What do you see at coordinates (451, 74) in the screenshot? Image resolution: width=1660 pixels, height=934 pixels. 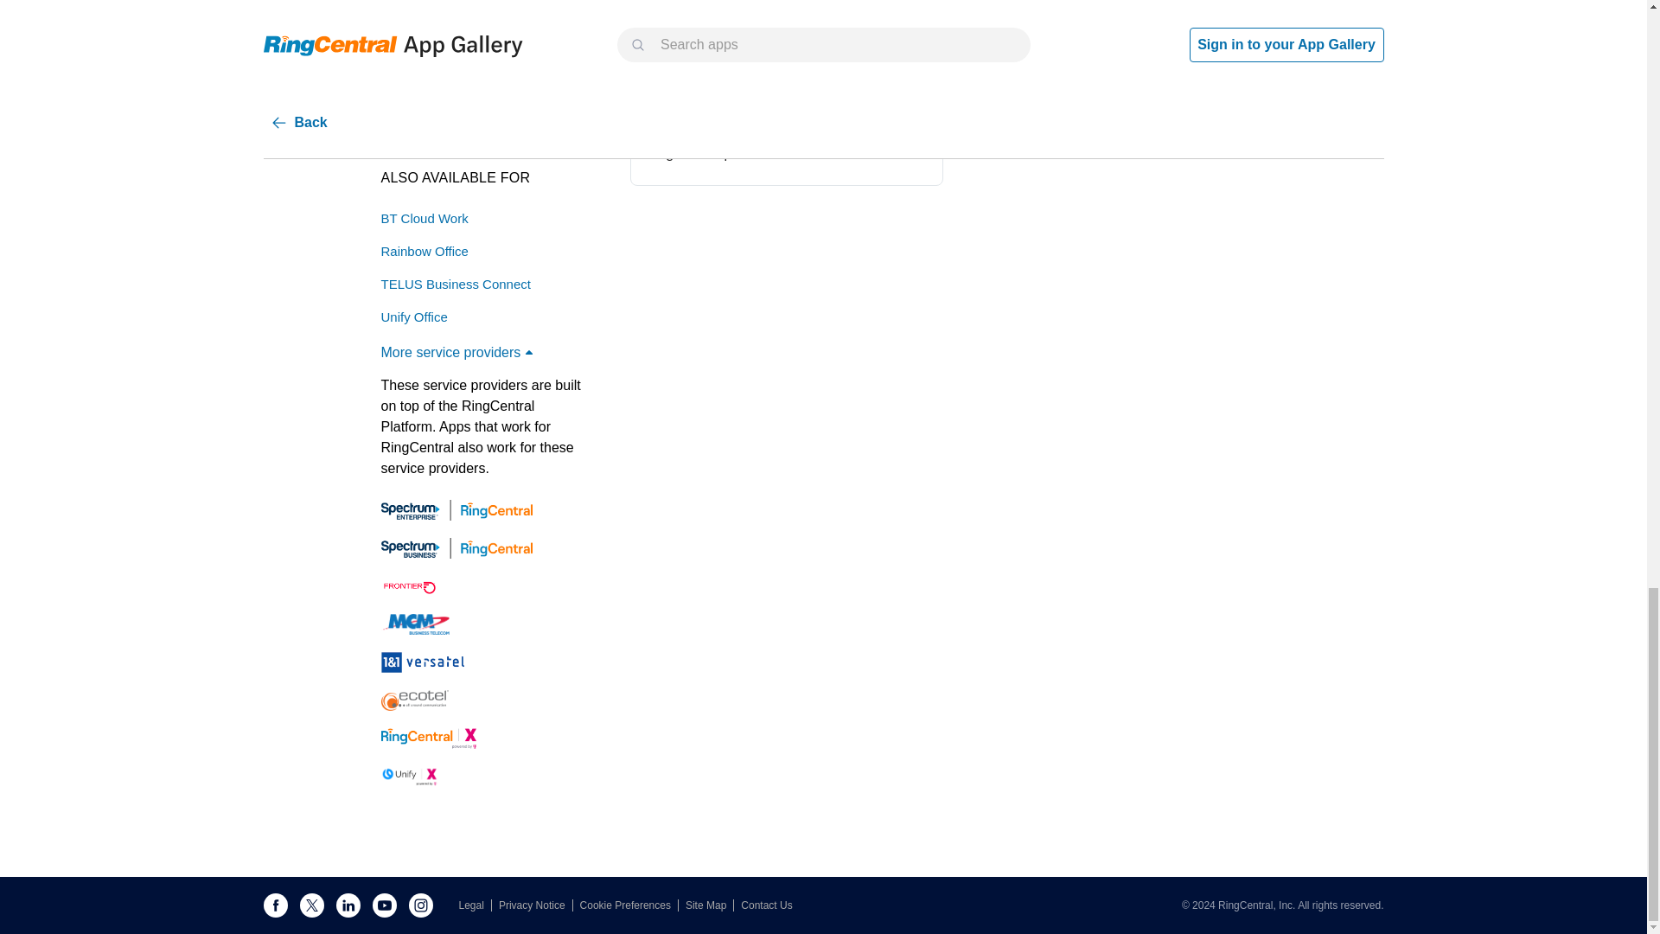 I see `Support website` at bounding box center [451, 74].